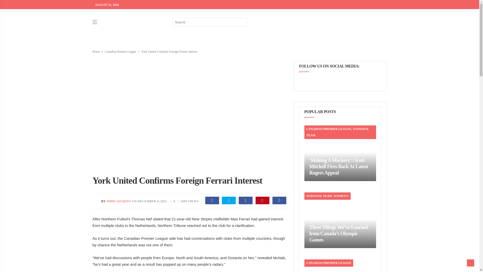 The width and height of the screenshot is (483, 272). I want to click on Home, so click(96, 51).